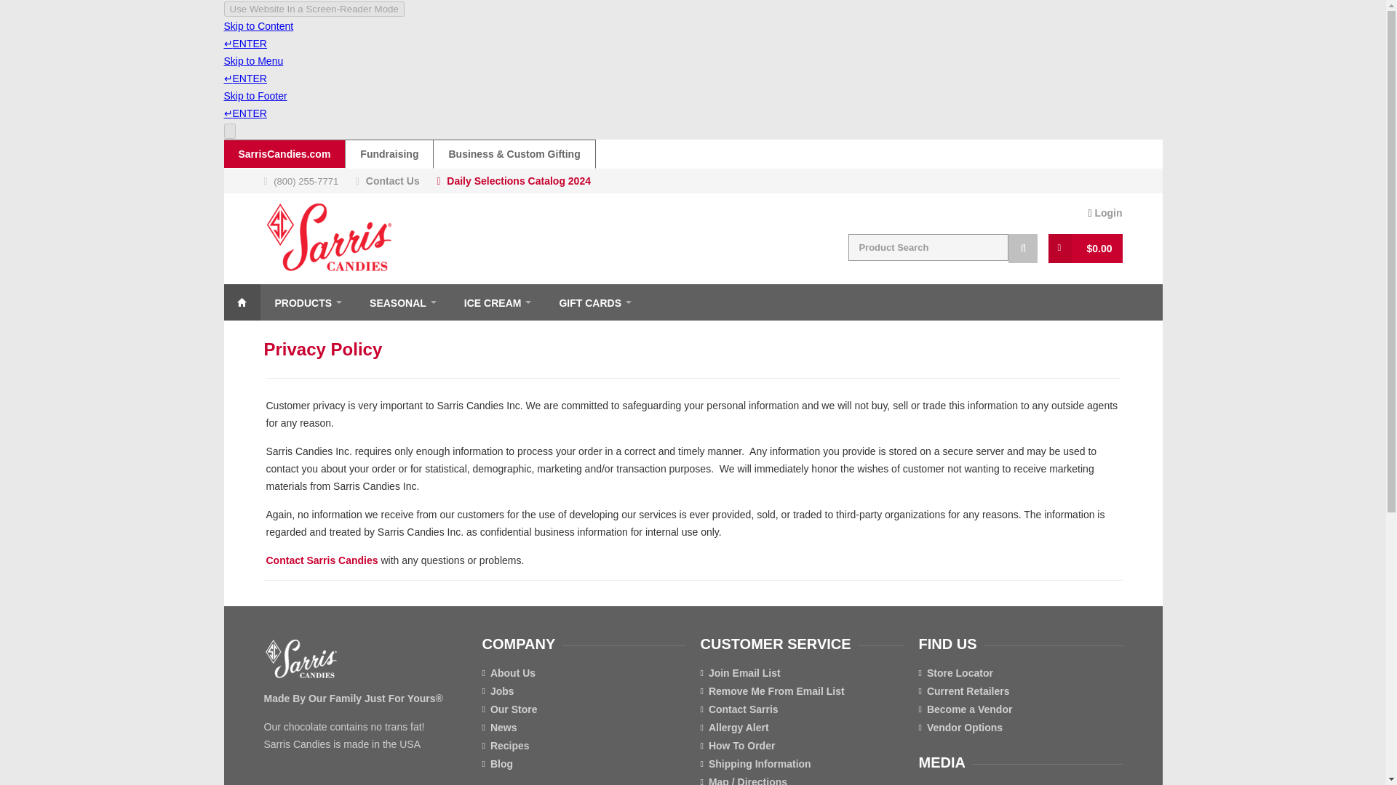  What do you see at coordinates (519, 180) in the screenshot?
I see `Daily Selections Catalog 2024` at bounding box center [519, 180].